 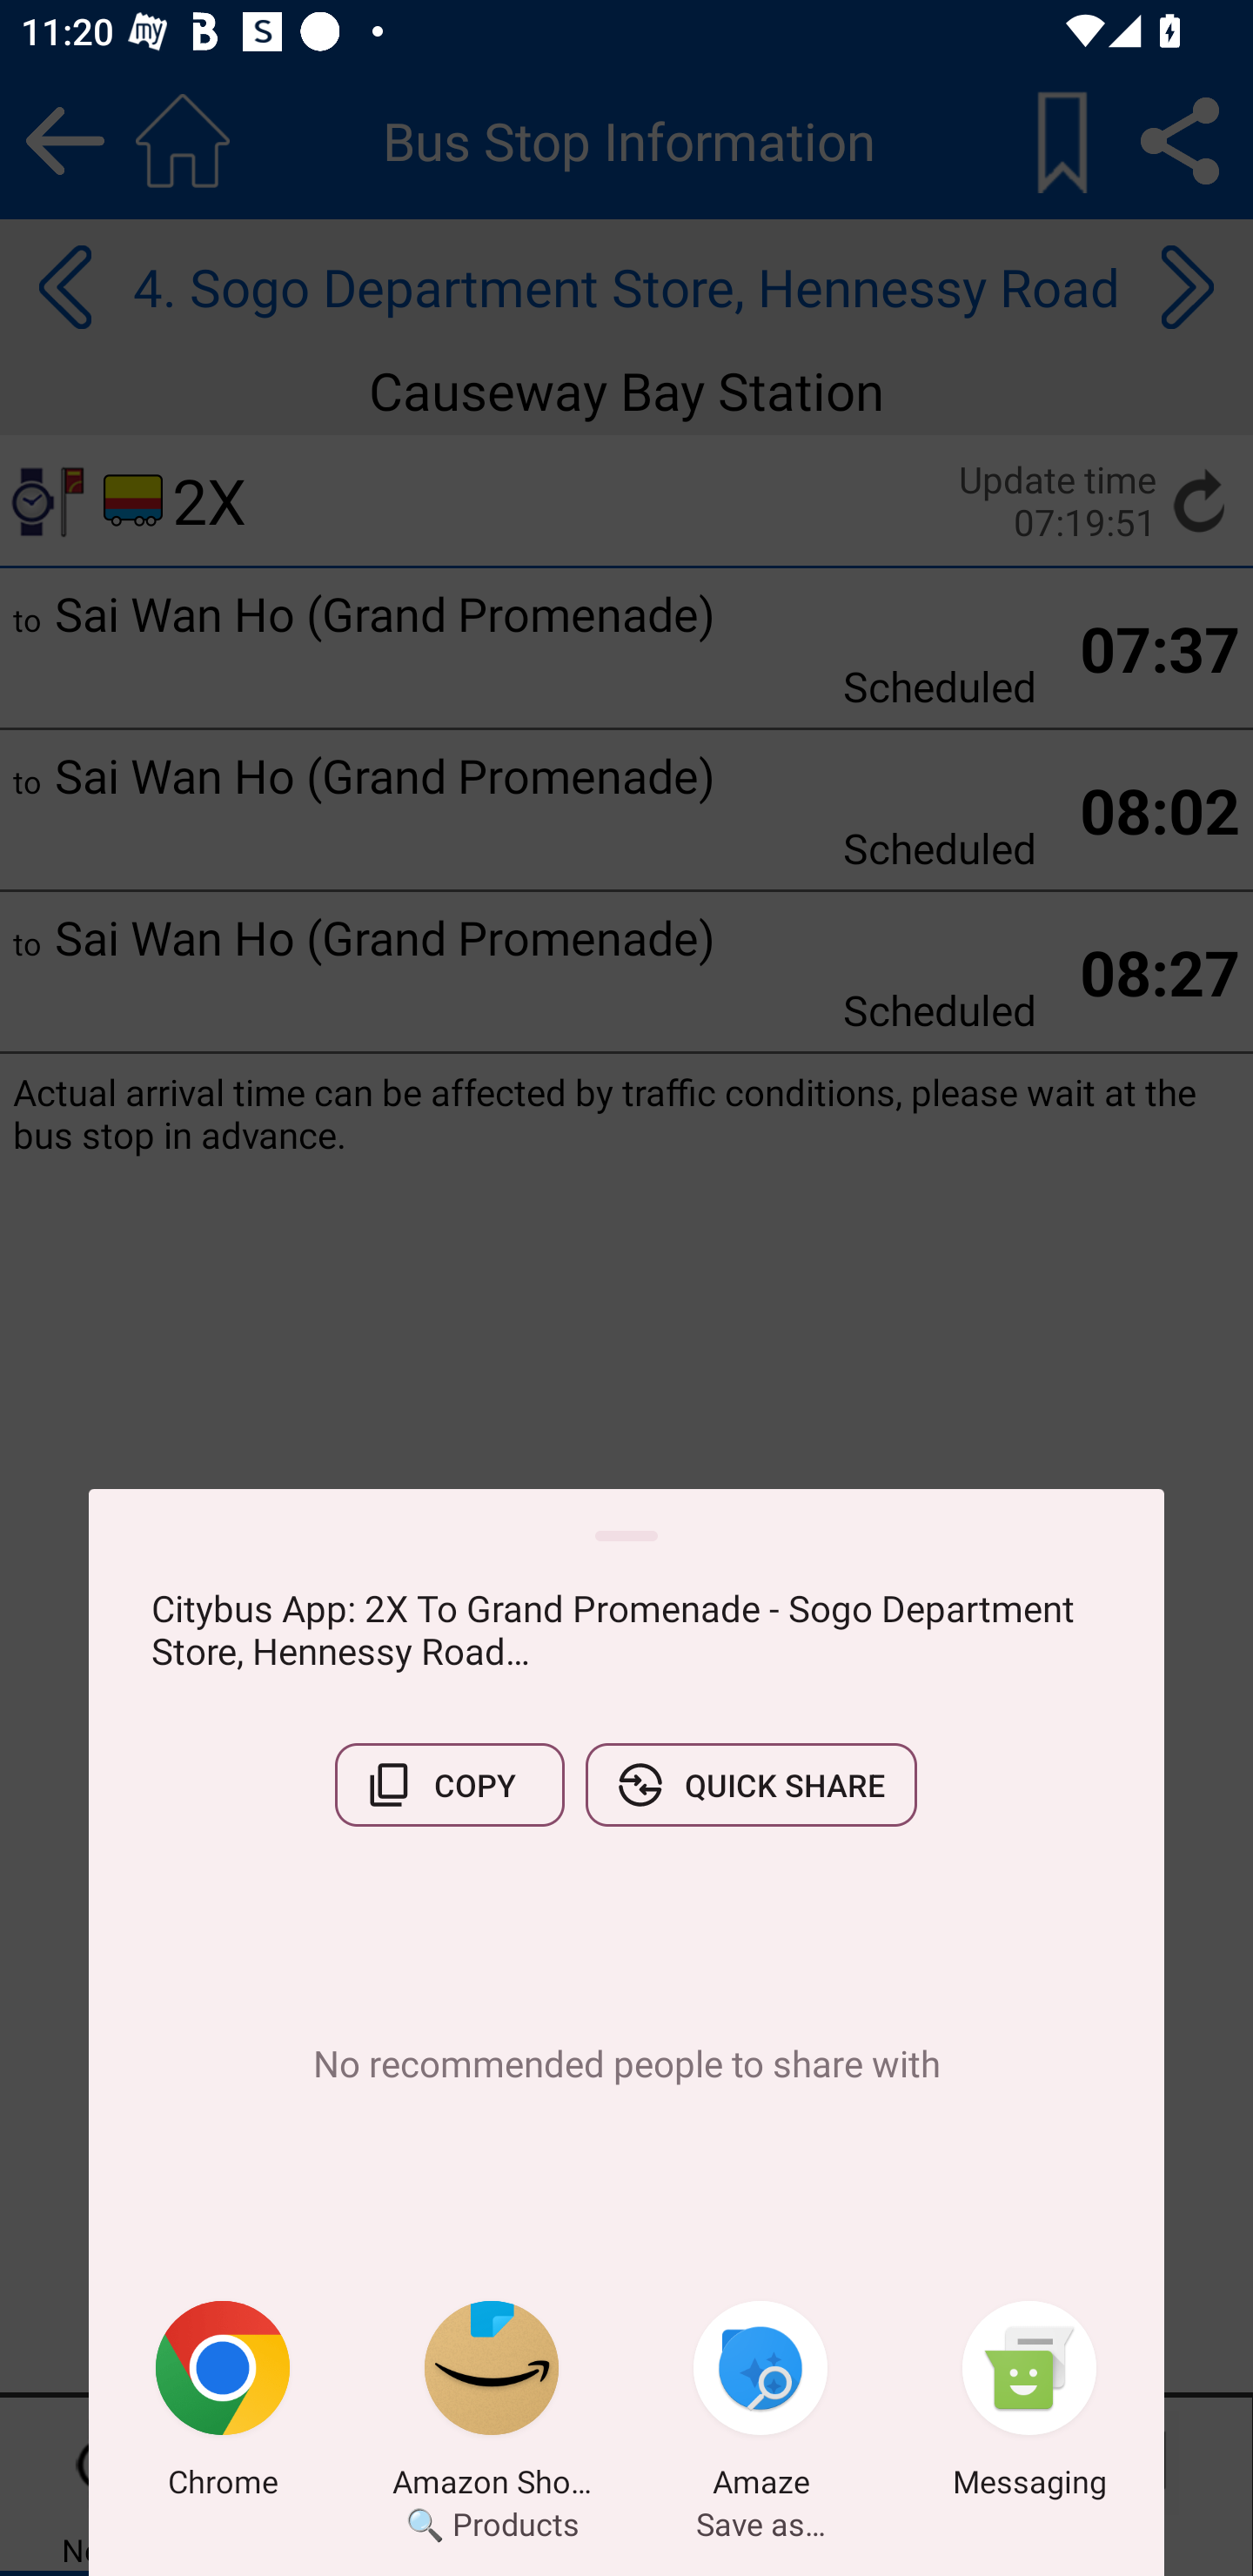 I want to click on Amazon Shopping 🔍 Products, so click(x=492, y=2405).